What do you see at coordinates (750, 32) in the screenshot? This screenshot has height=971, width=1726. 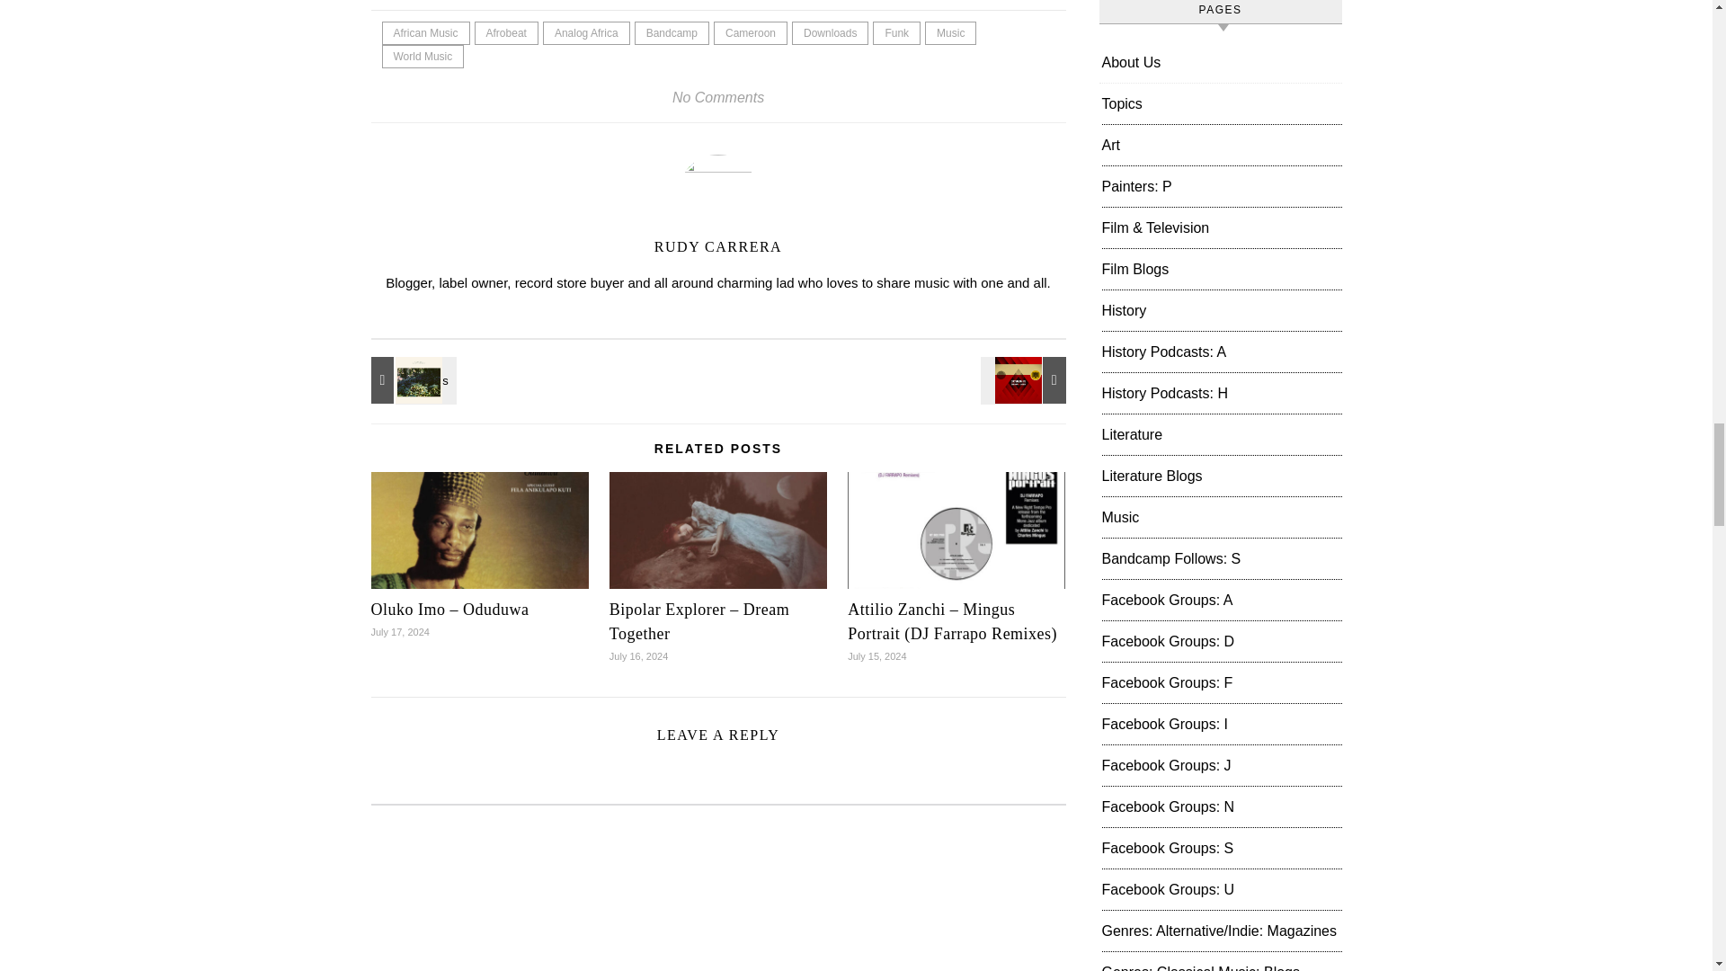 I see `Cameroon` at bounding box center [750, 32].